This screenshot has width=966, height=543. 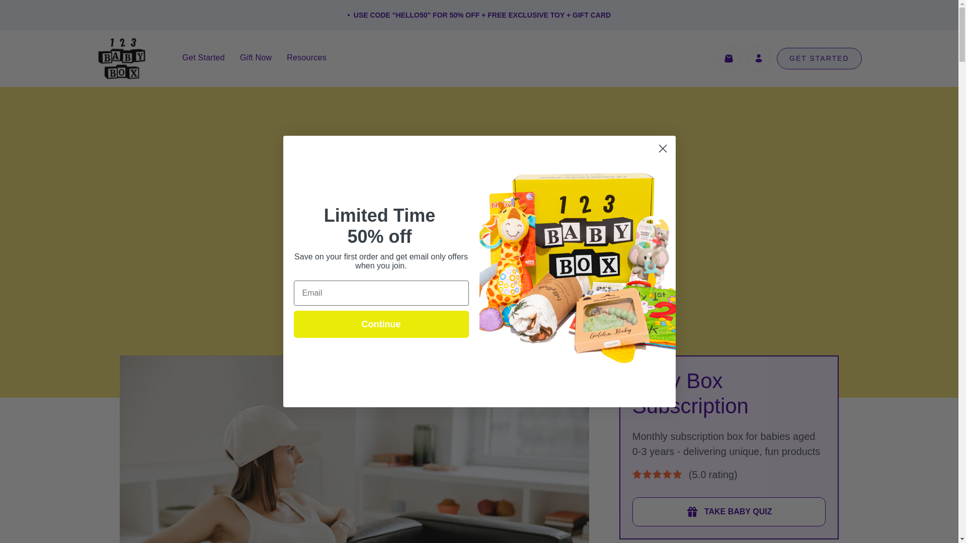 I want to click on Gift Now, so click(x=256, y=57).